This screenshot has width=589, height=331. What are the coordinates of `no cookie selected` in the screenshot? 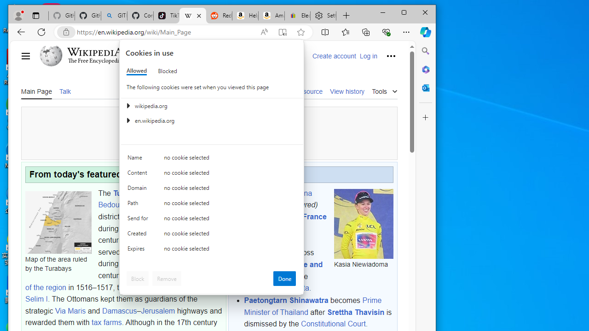 It's located at (230, 250).